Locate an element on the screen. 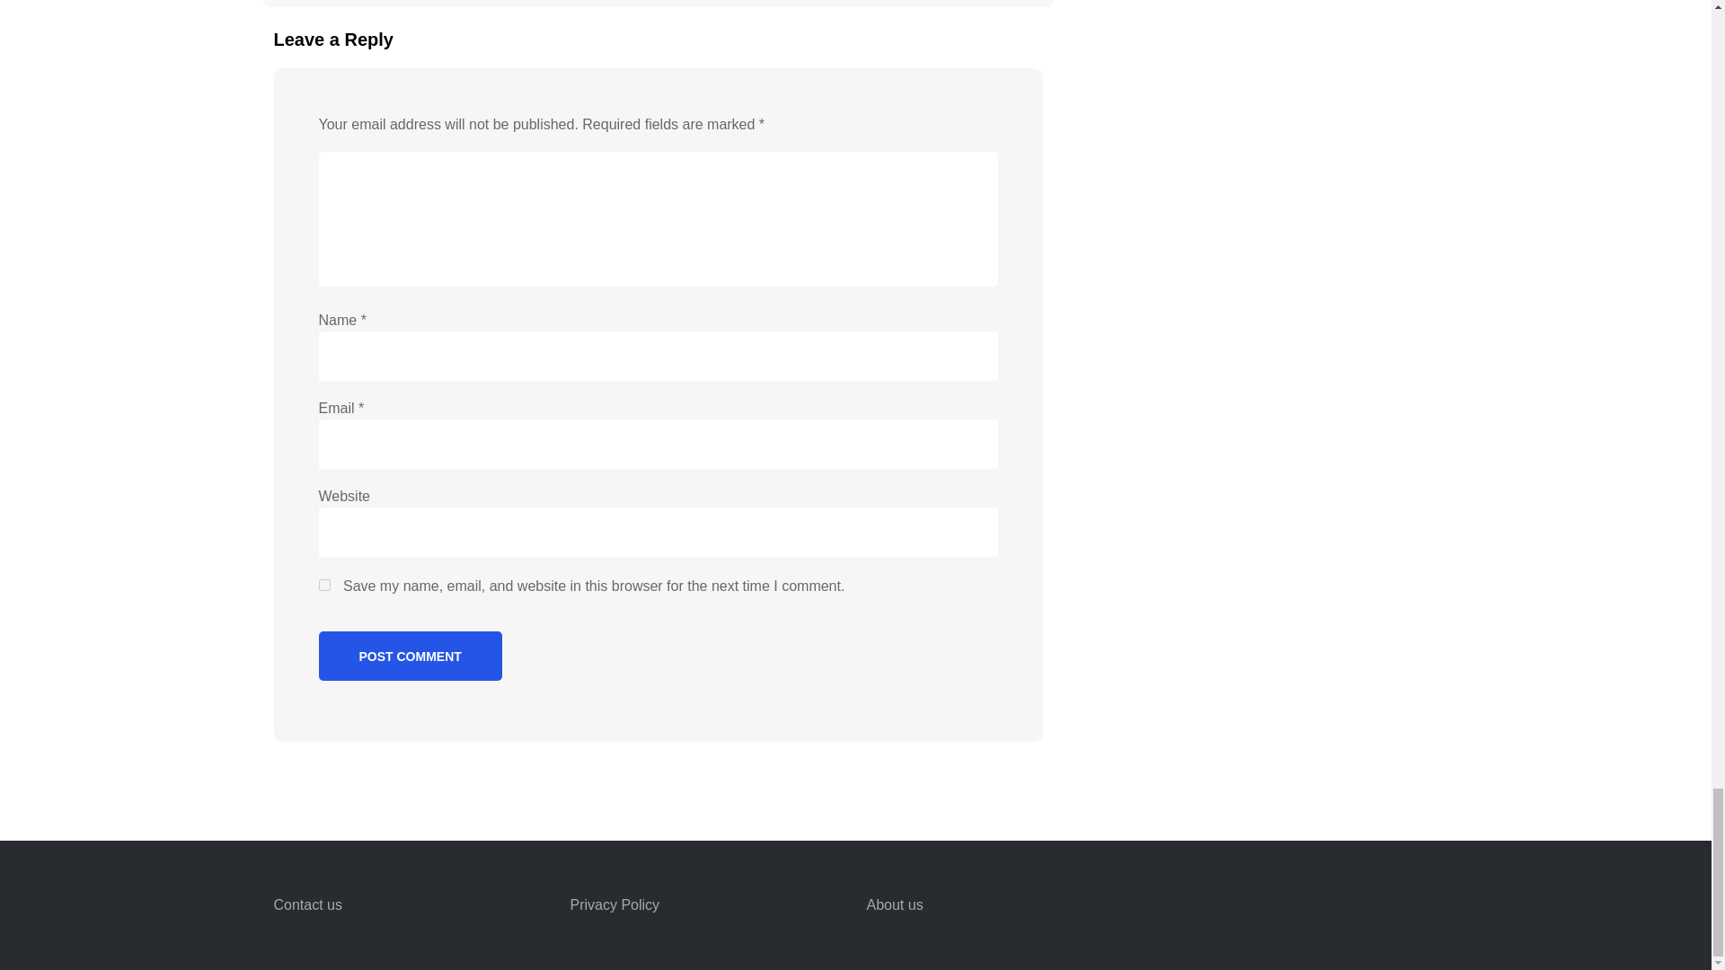 This screenshot has height=970, width=1725. Post Comment is located at coordinates (410, 656).